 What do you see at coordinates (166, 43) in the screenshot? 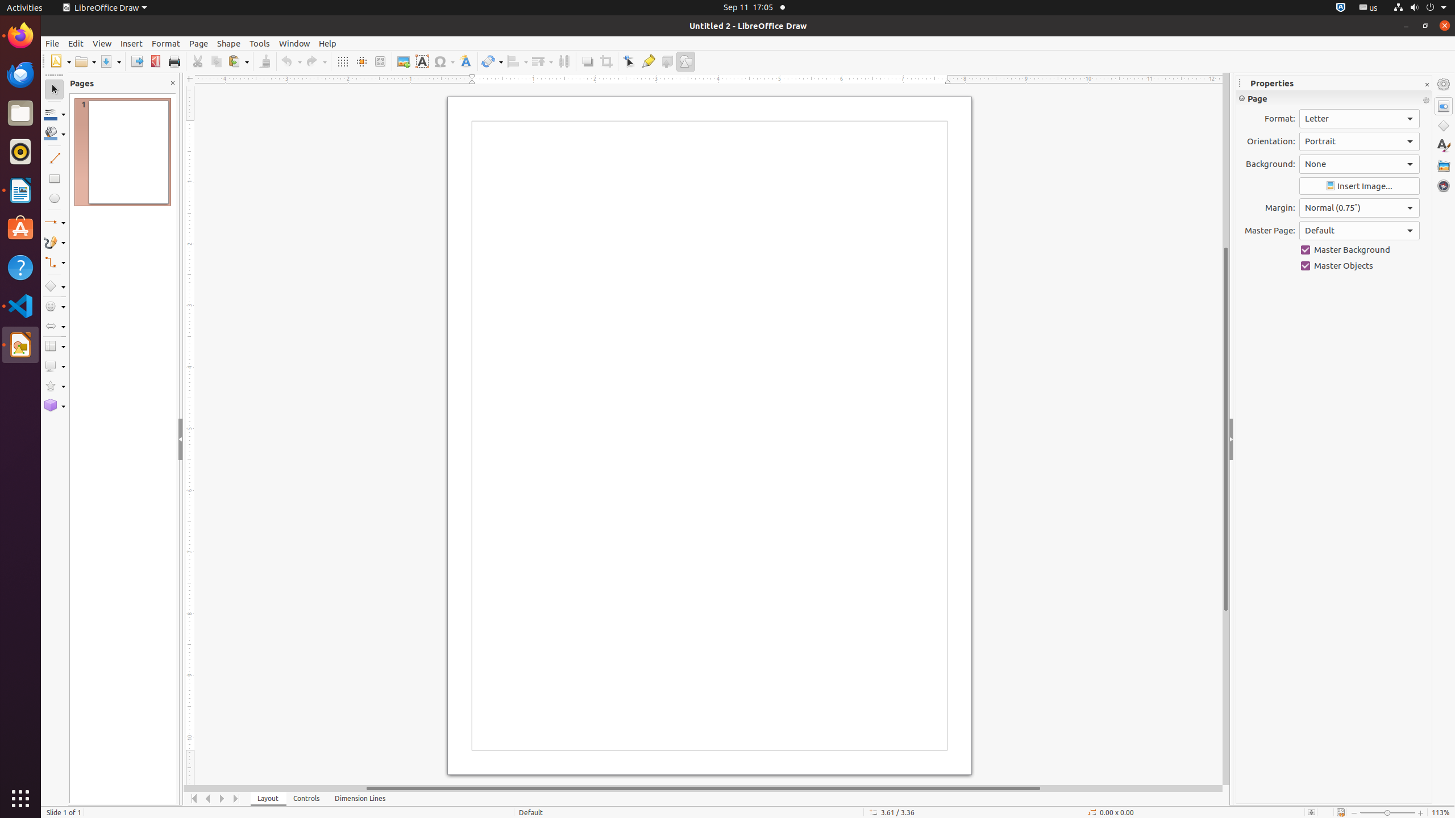
I see `Format` at bounding box center [166, 43].